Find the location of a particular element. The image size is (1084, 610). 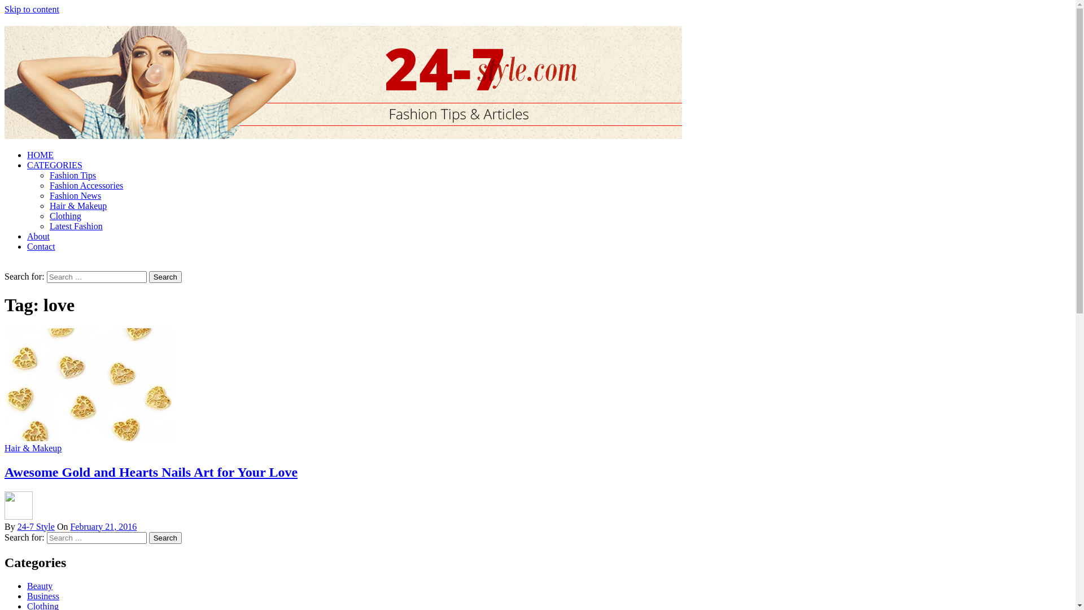

Business is located at coordinates (43, 596).